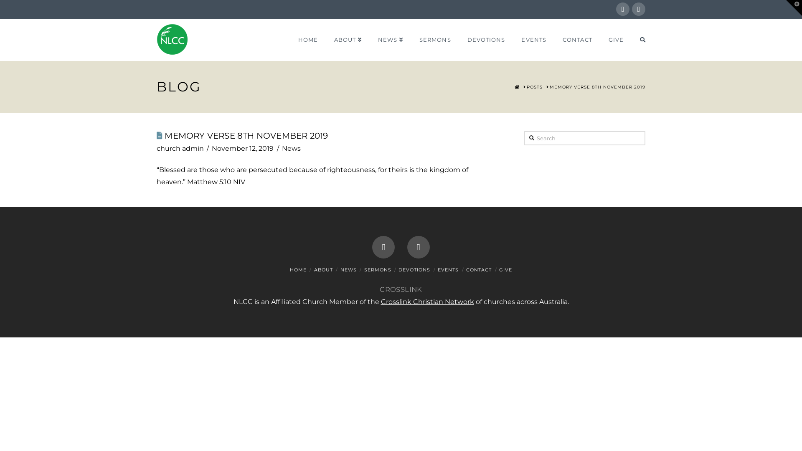 This screenshot has width=802, height=451. What do you see at coordinates (428, 302) in the screenshot?
I see `Crosslink Christian Network` at bounding box center [428, 302].